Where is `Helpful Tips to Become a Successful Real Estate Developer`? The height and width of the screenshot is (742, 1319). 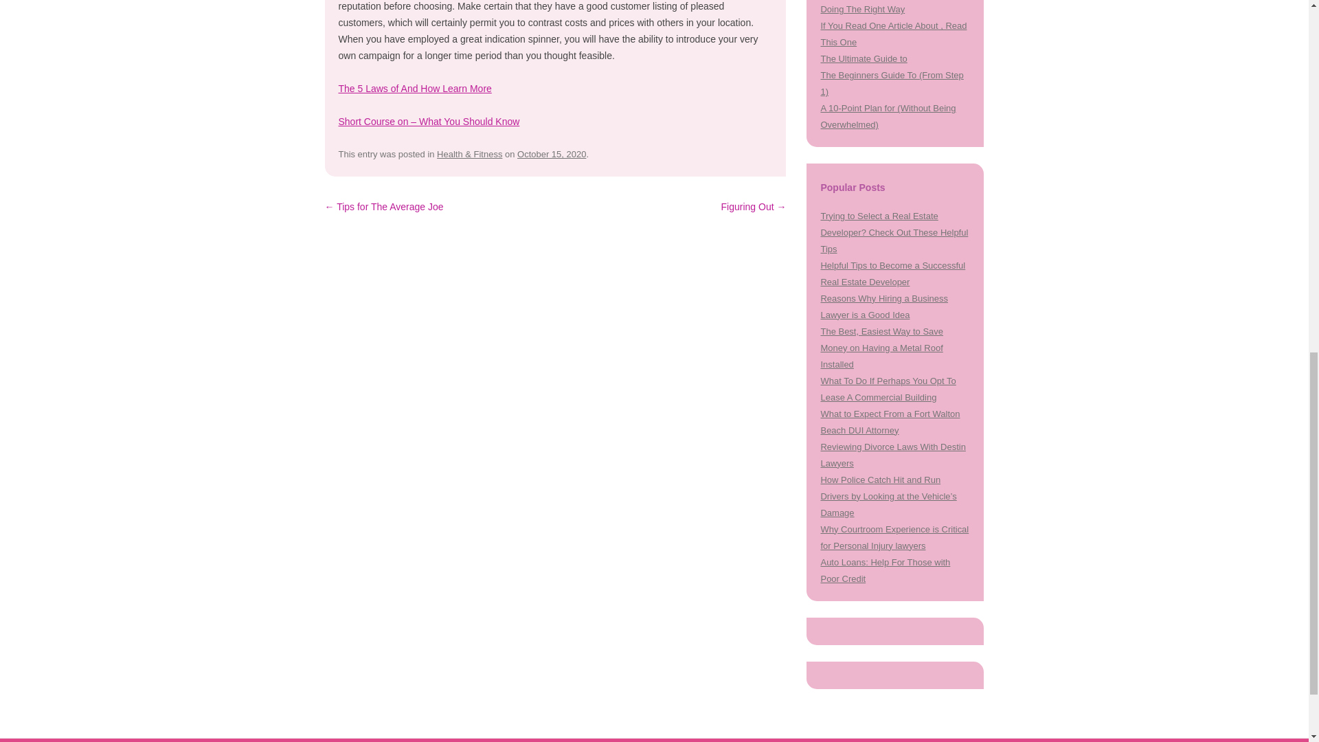 Helpful Tips to Become a Successful Real Estate Developer is located at coordinates (893, 273).